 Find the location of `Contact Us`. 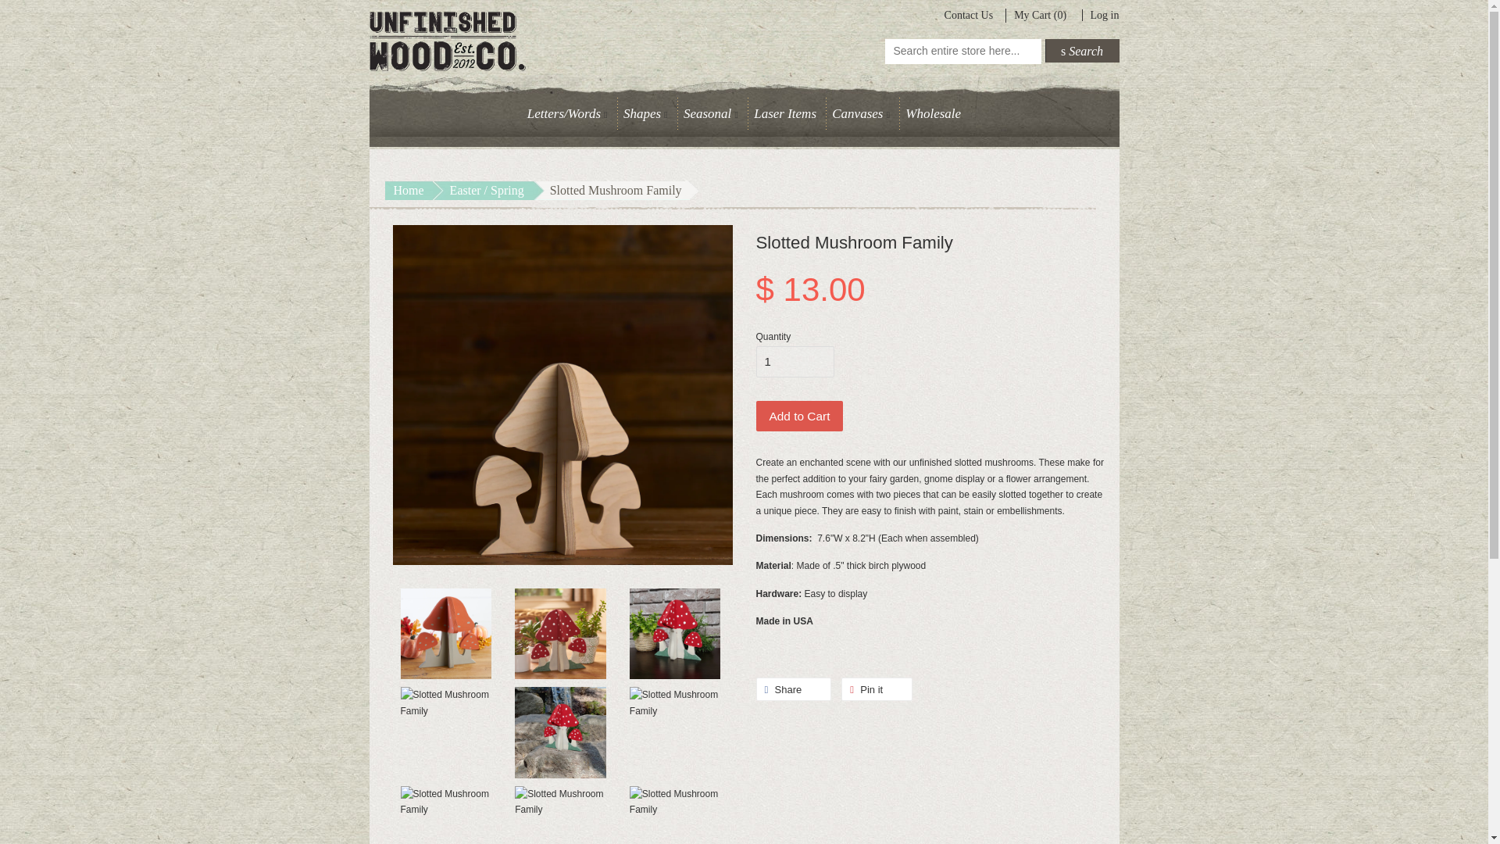

Contact Us is located at coordinates (969, 15).